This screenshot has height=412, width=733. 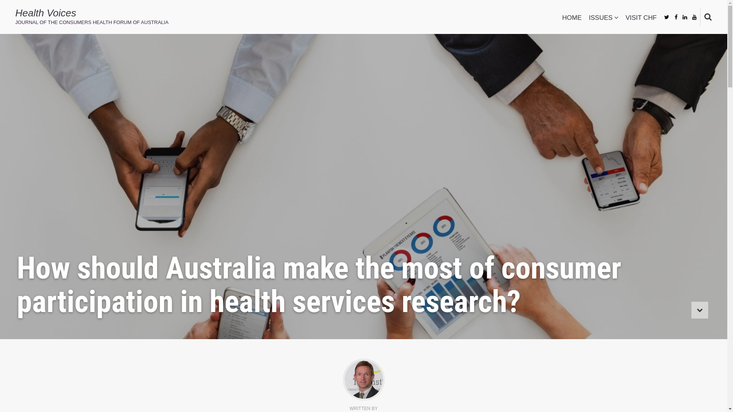 I want to click on VISIT CHF, so click(x=641, y=22).